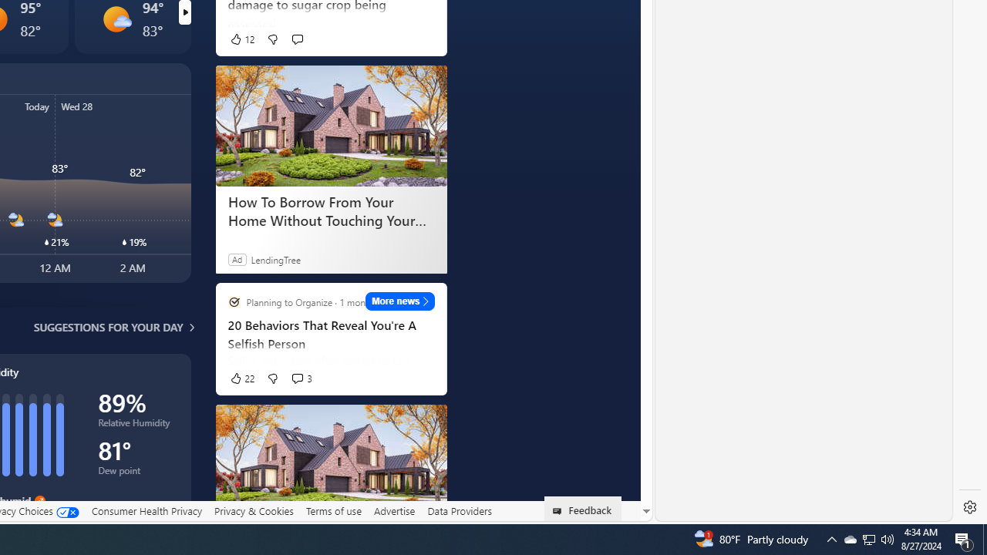 The width and height of the screenshot is (987, 555). What do you see at coordinates (184, 12) in the screenshot?
I see `Switch right` at bounding box center [184, 12].